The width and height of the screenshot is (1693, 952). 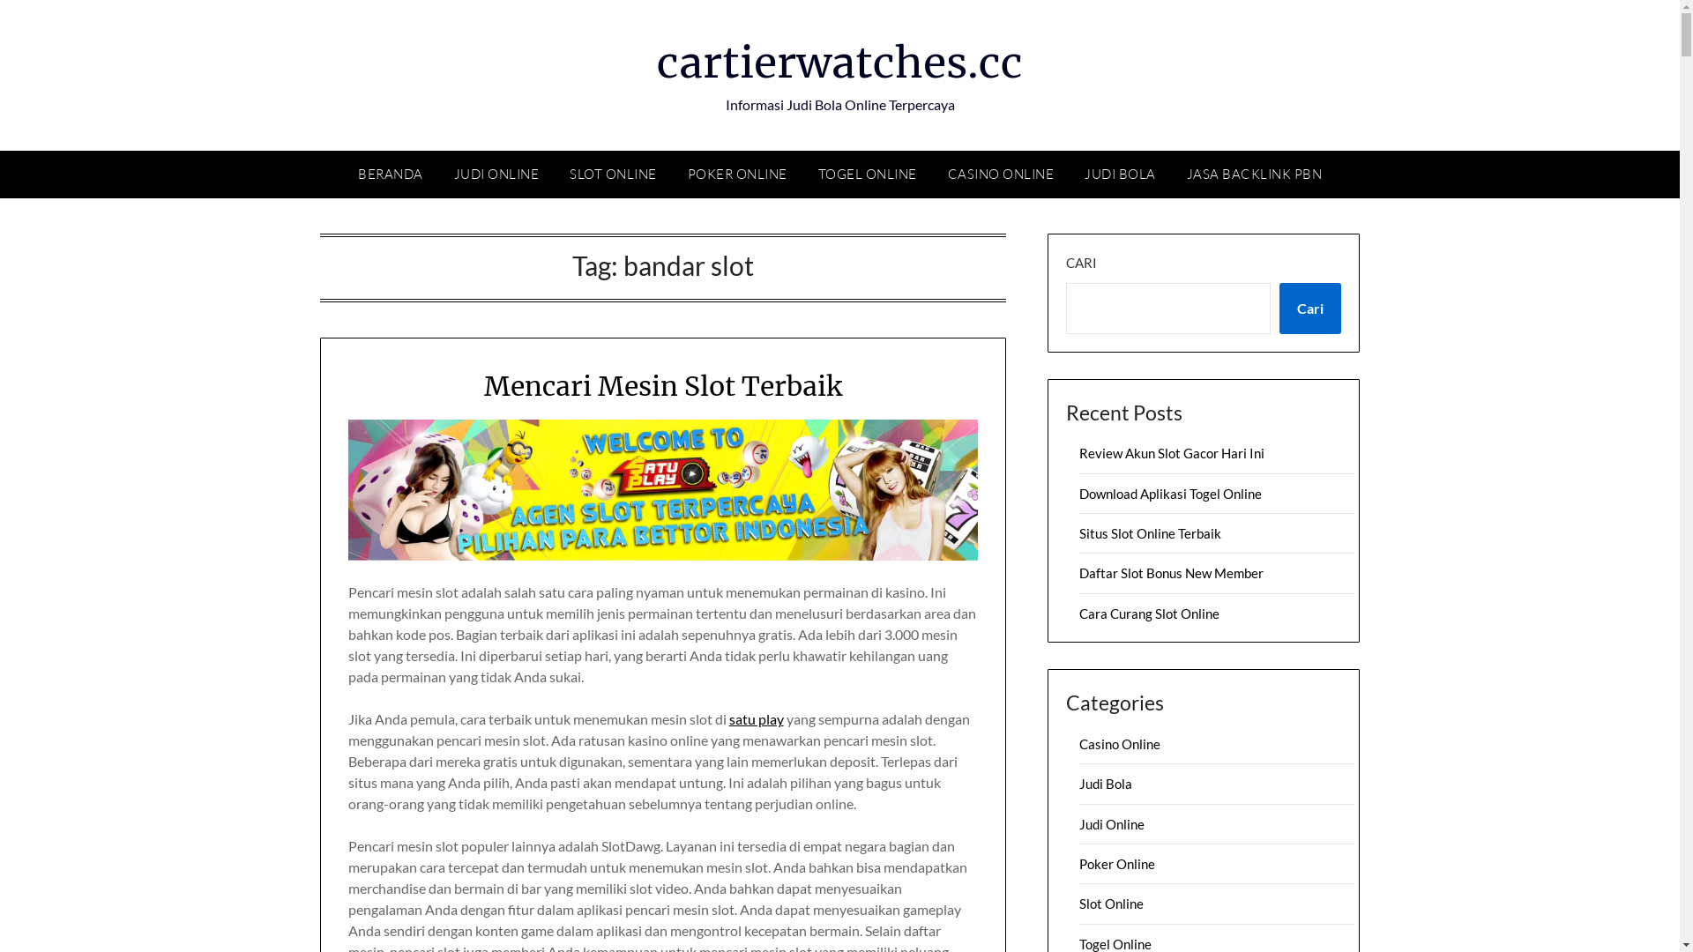 I want to click on satu play, so click(x=757, y=719).